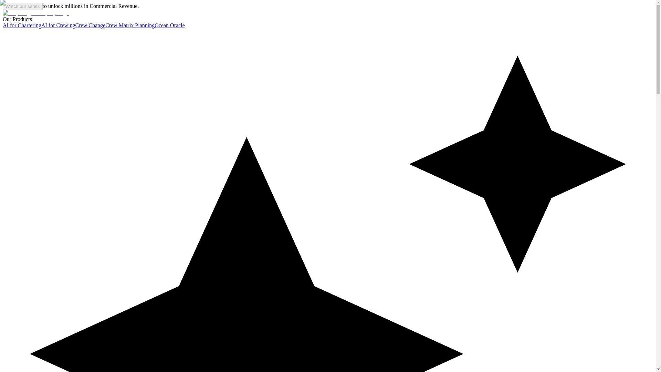  Describe the element at coordinates (58, 25) in the screenshot. I see `AI for Crewing` at that location.